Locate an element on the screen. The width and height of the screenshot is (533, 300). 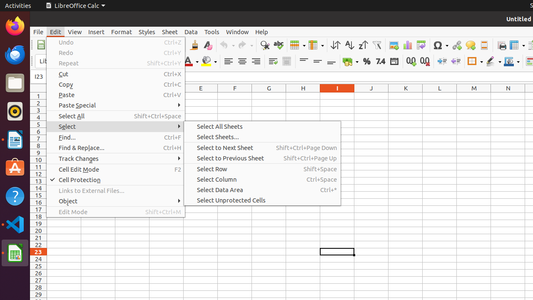
Track Changes is located at coordinates (116, 158).